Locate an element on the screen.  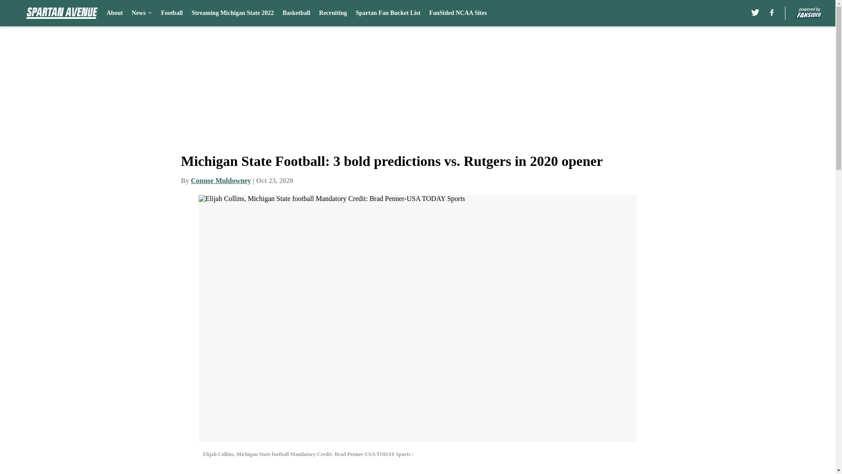
FanSided NCAA Sites is located at coordinates (458, 13).